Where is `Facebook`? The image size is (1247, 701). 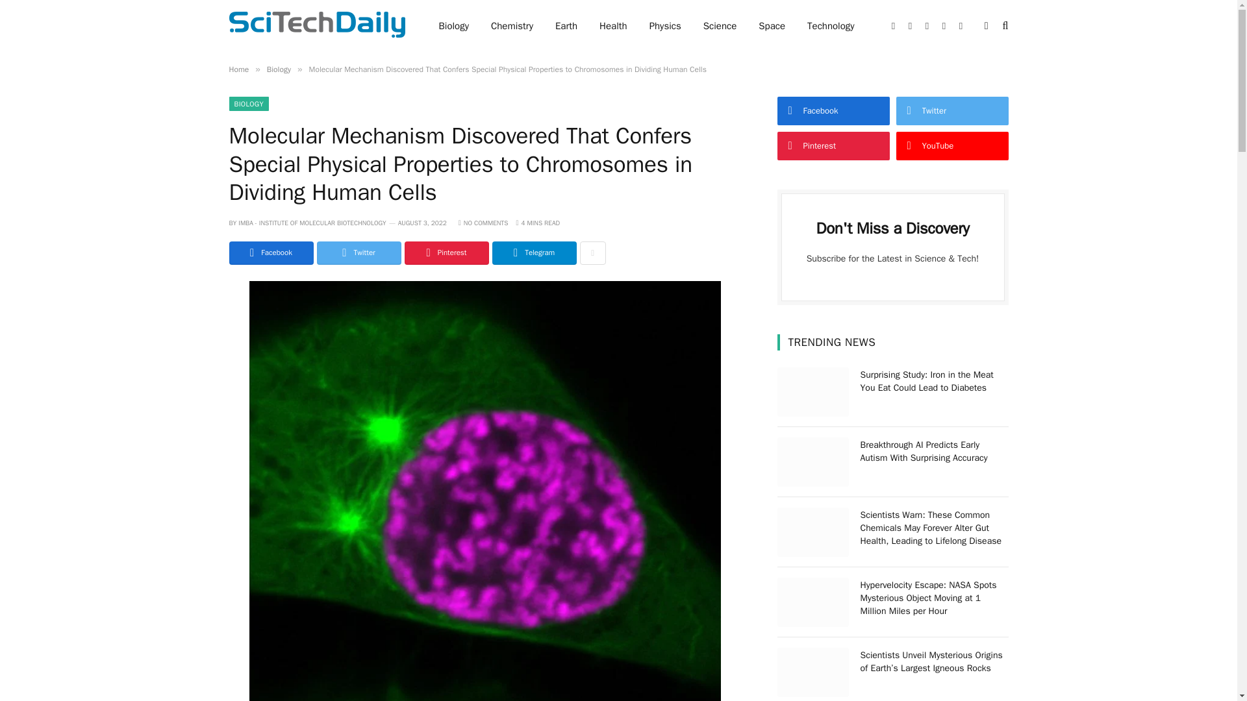 Facebook is located at coordinates (270, 253).